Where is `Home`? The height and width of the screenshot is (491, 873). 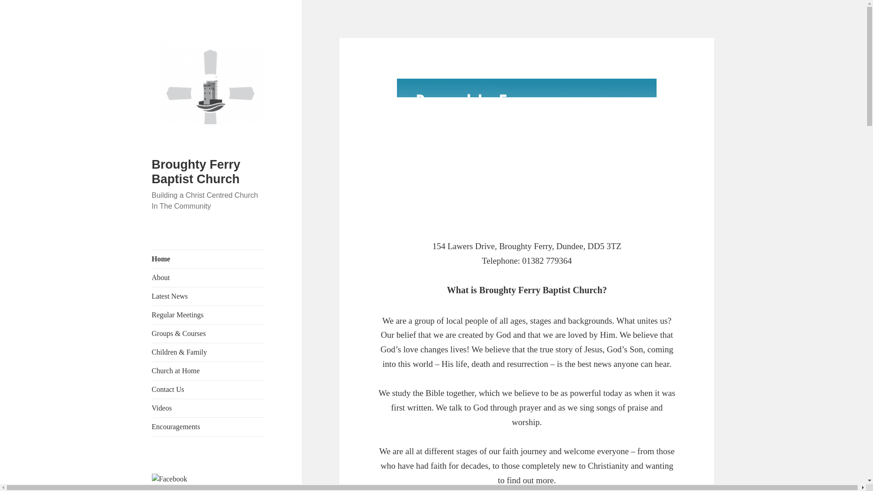 Home is located at coordinates (208, 259).